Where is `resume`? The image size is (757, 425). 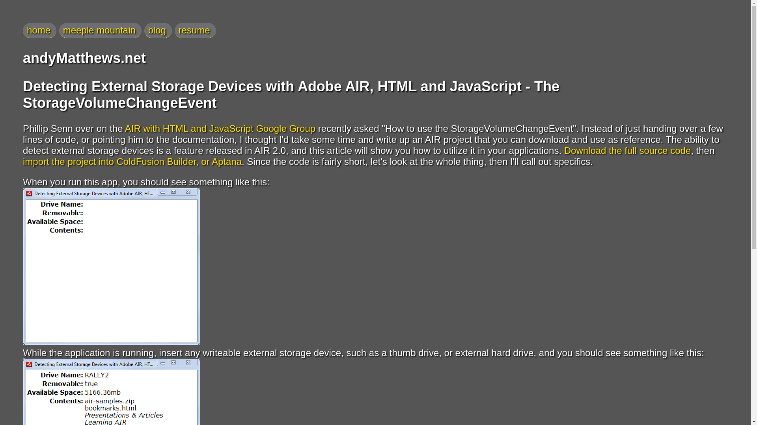
resume is located at coordinates (195, 31).